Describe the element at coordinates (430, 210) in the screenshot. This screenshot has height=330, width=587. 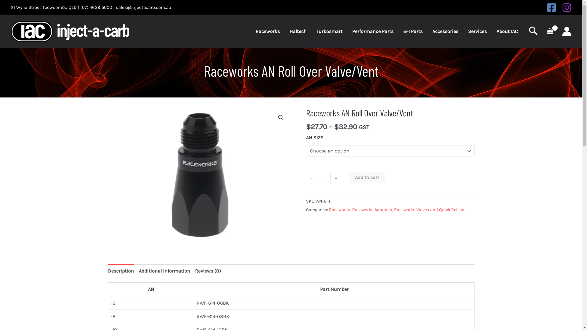
I see `Raceworks Valves and Quick Release` at that location.